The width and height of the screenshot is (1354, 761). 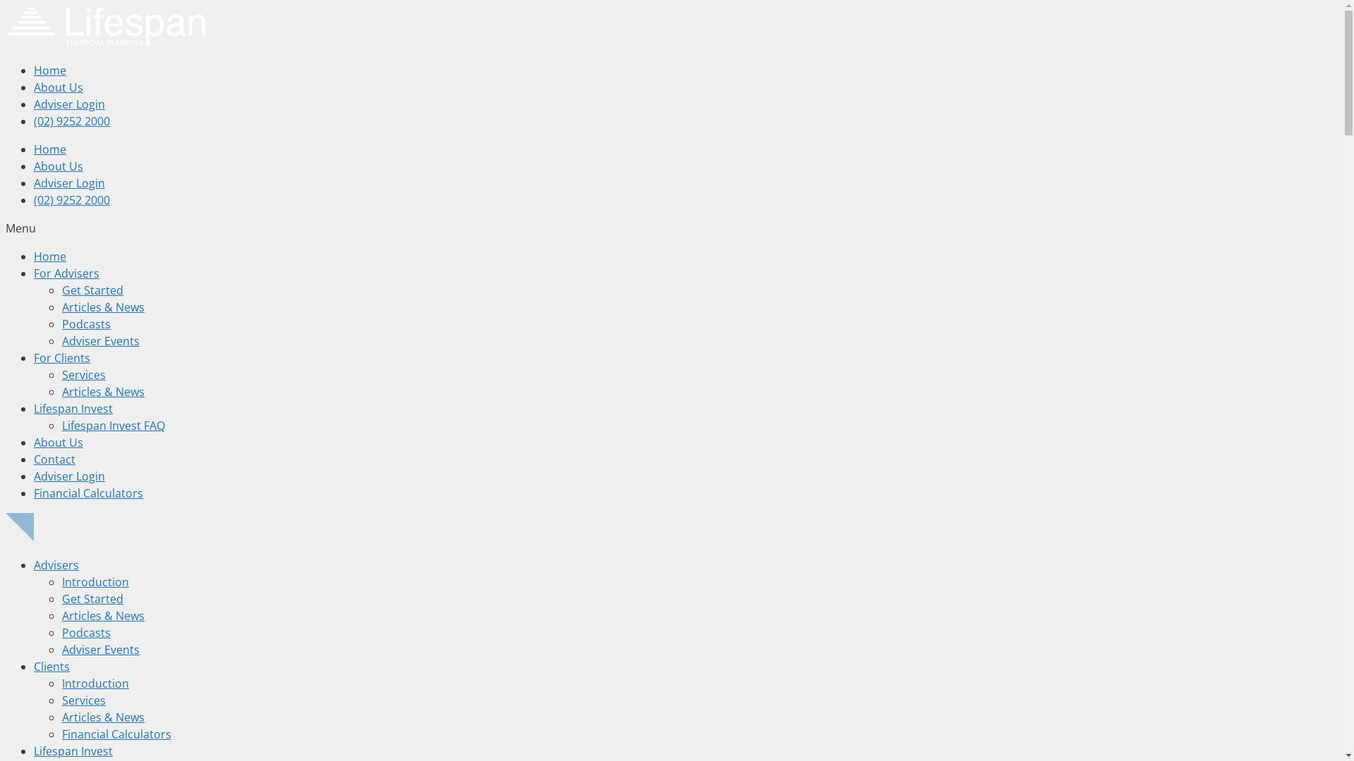 What do you see at coordinates (59, 87) in the screenshot?
I see `About Us` at bounding box center [59, 87].